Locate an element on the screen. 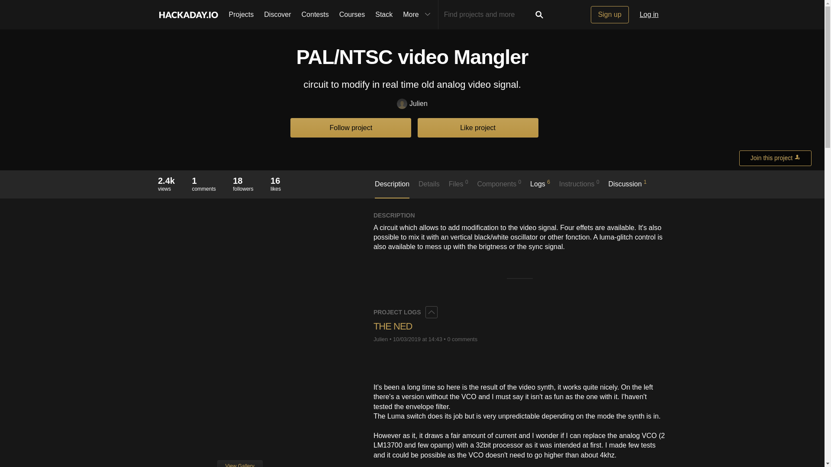 The width and height of the screenshot is (831, 467). Log in is located at coordinates (649, 15).